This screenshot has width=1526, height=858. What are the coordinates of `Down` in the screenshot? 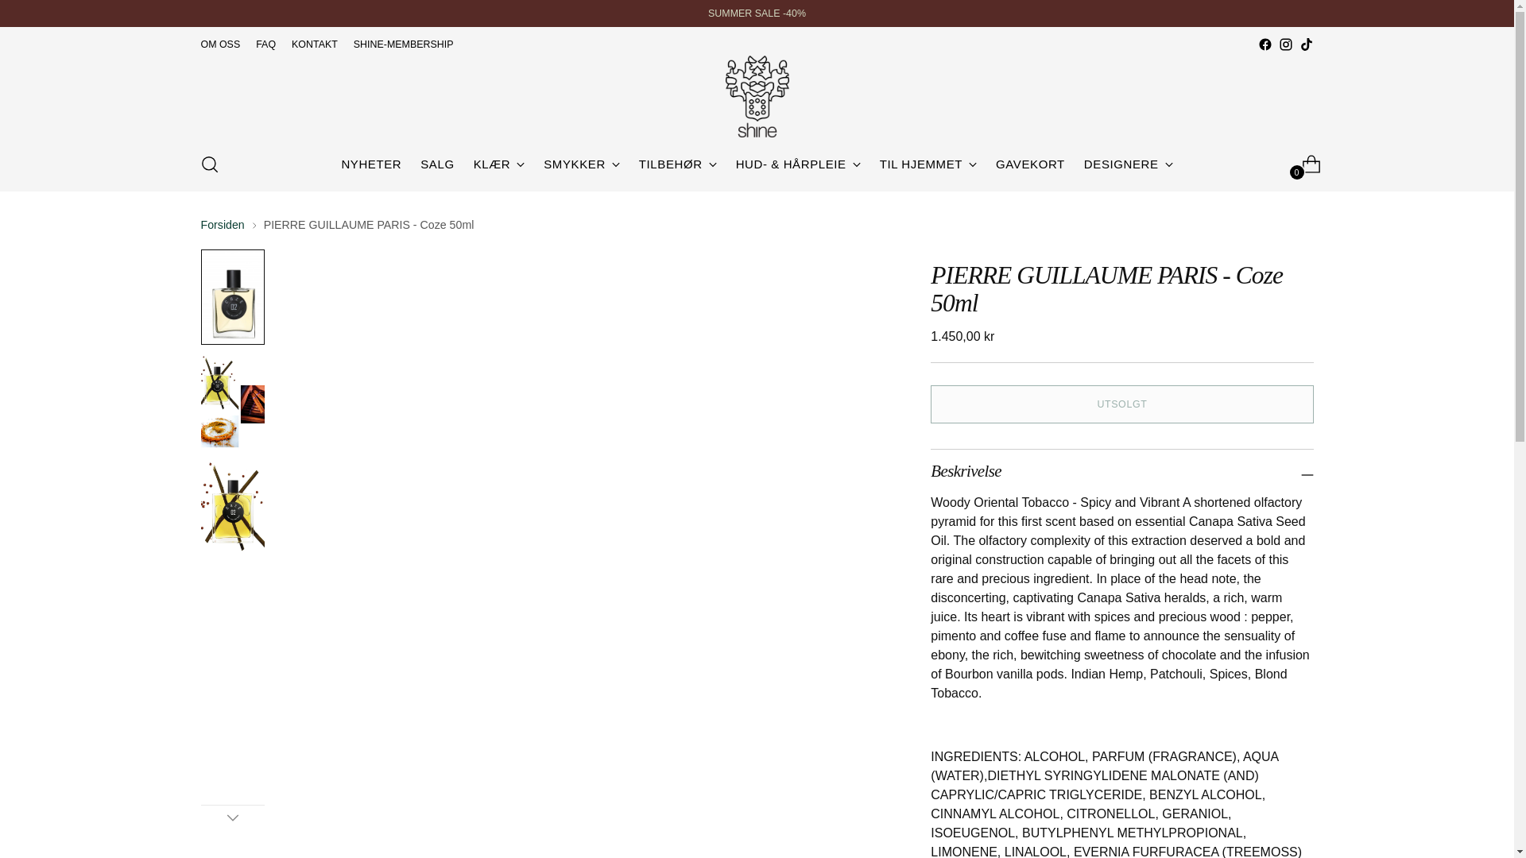 It's located at (232, 817).